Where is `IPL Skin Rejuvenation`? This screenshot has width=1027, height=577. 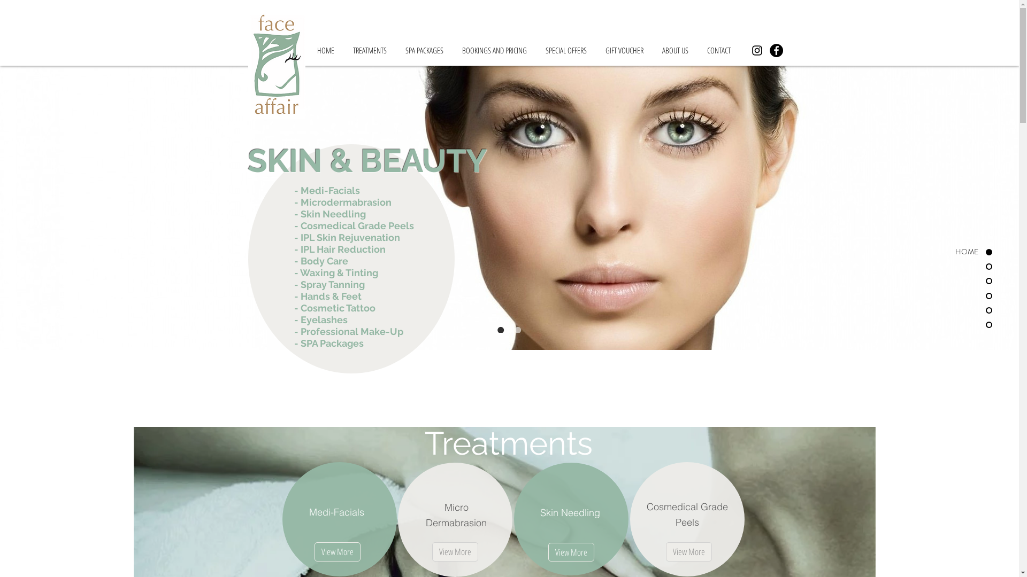
IPL Skin Rejuvenation is located at coordinates (350, 237).